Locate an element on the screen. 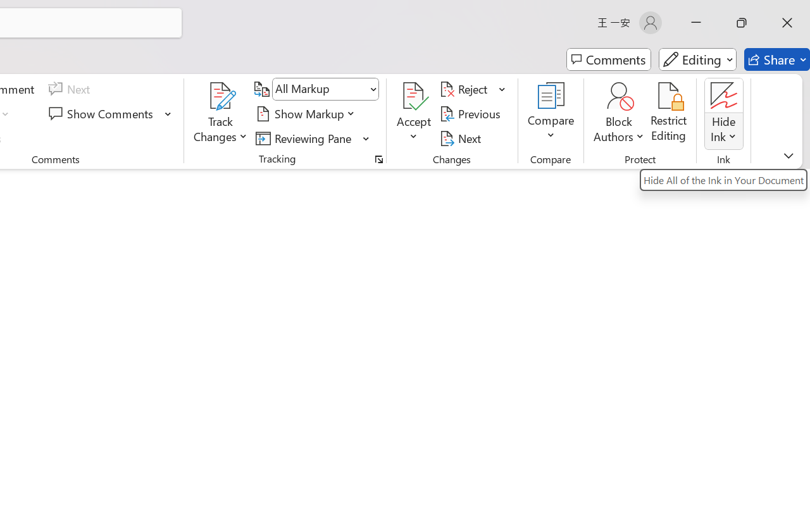 This screenshot has height=506, width=810. Reviewing Pane is located at coordinates (306, 138).